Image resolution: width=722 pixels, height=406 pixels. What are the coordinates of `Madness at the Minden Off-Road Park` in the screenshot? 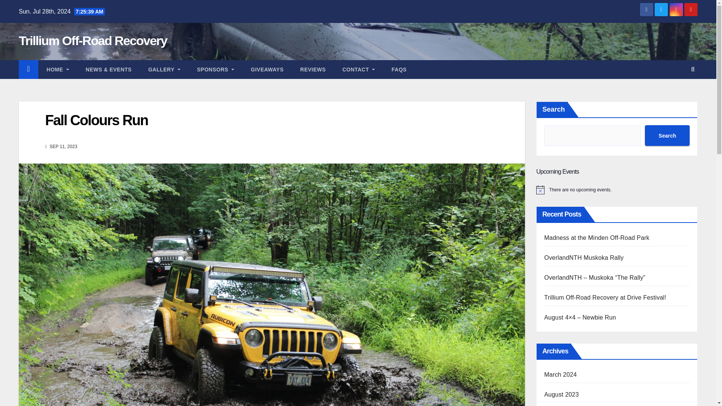 It's located at (596, 238).